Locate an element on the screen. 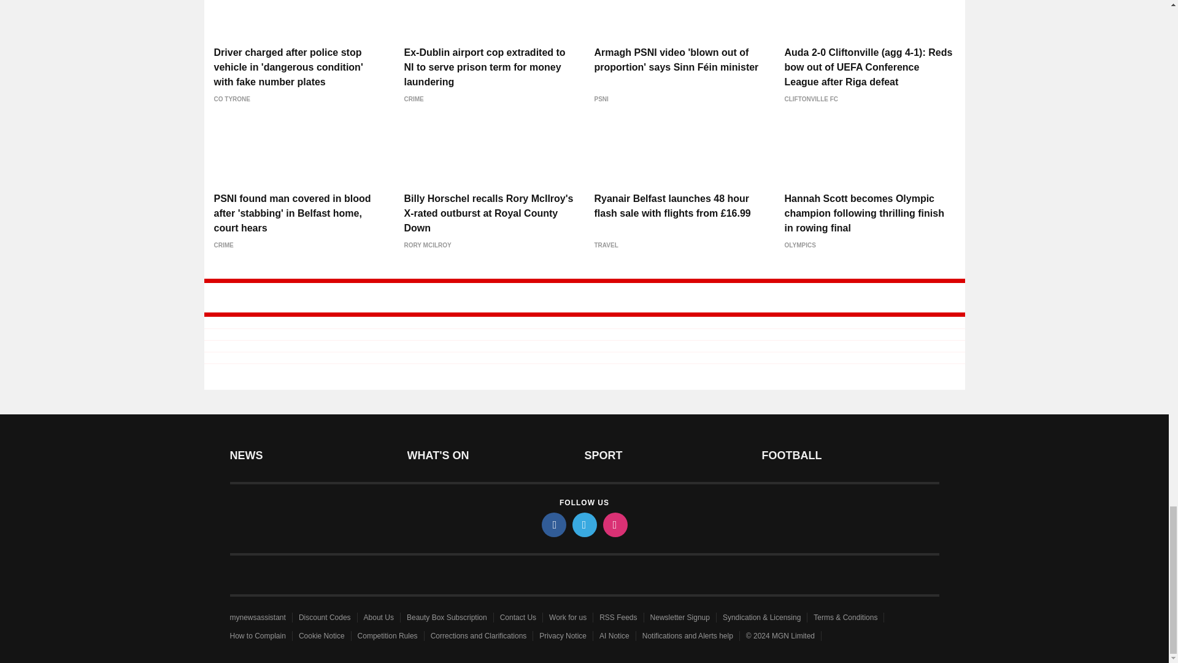 The width and height of the screenshot is (1178, 663). facebook is located at coordinates (553, 524).